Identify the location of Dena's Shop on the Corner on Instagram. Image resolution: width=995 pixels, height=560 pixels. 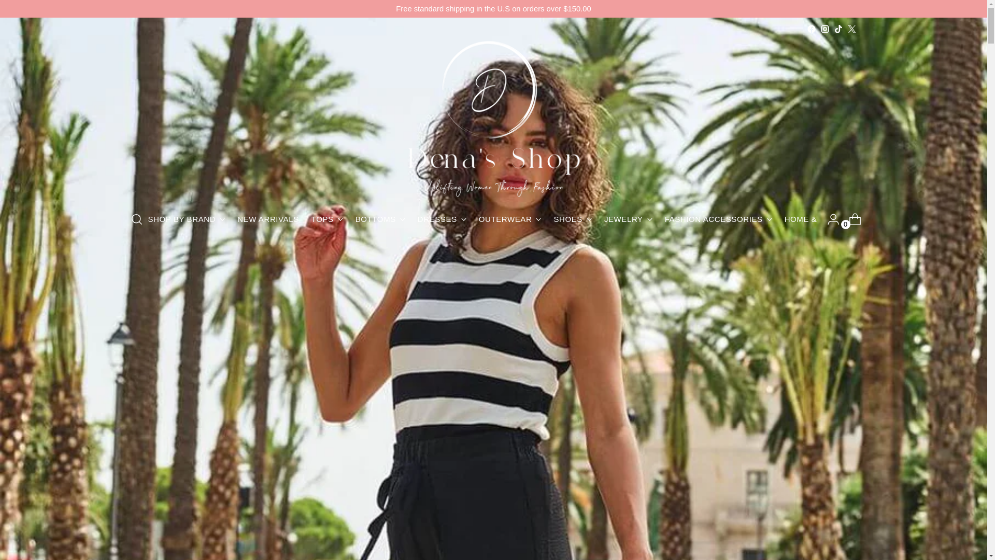
(824, 29).